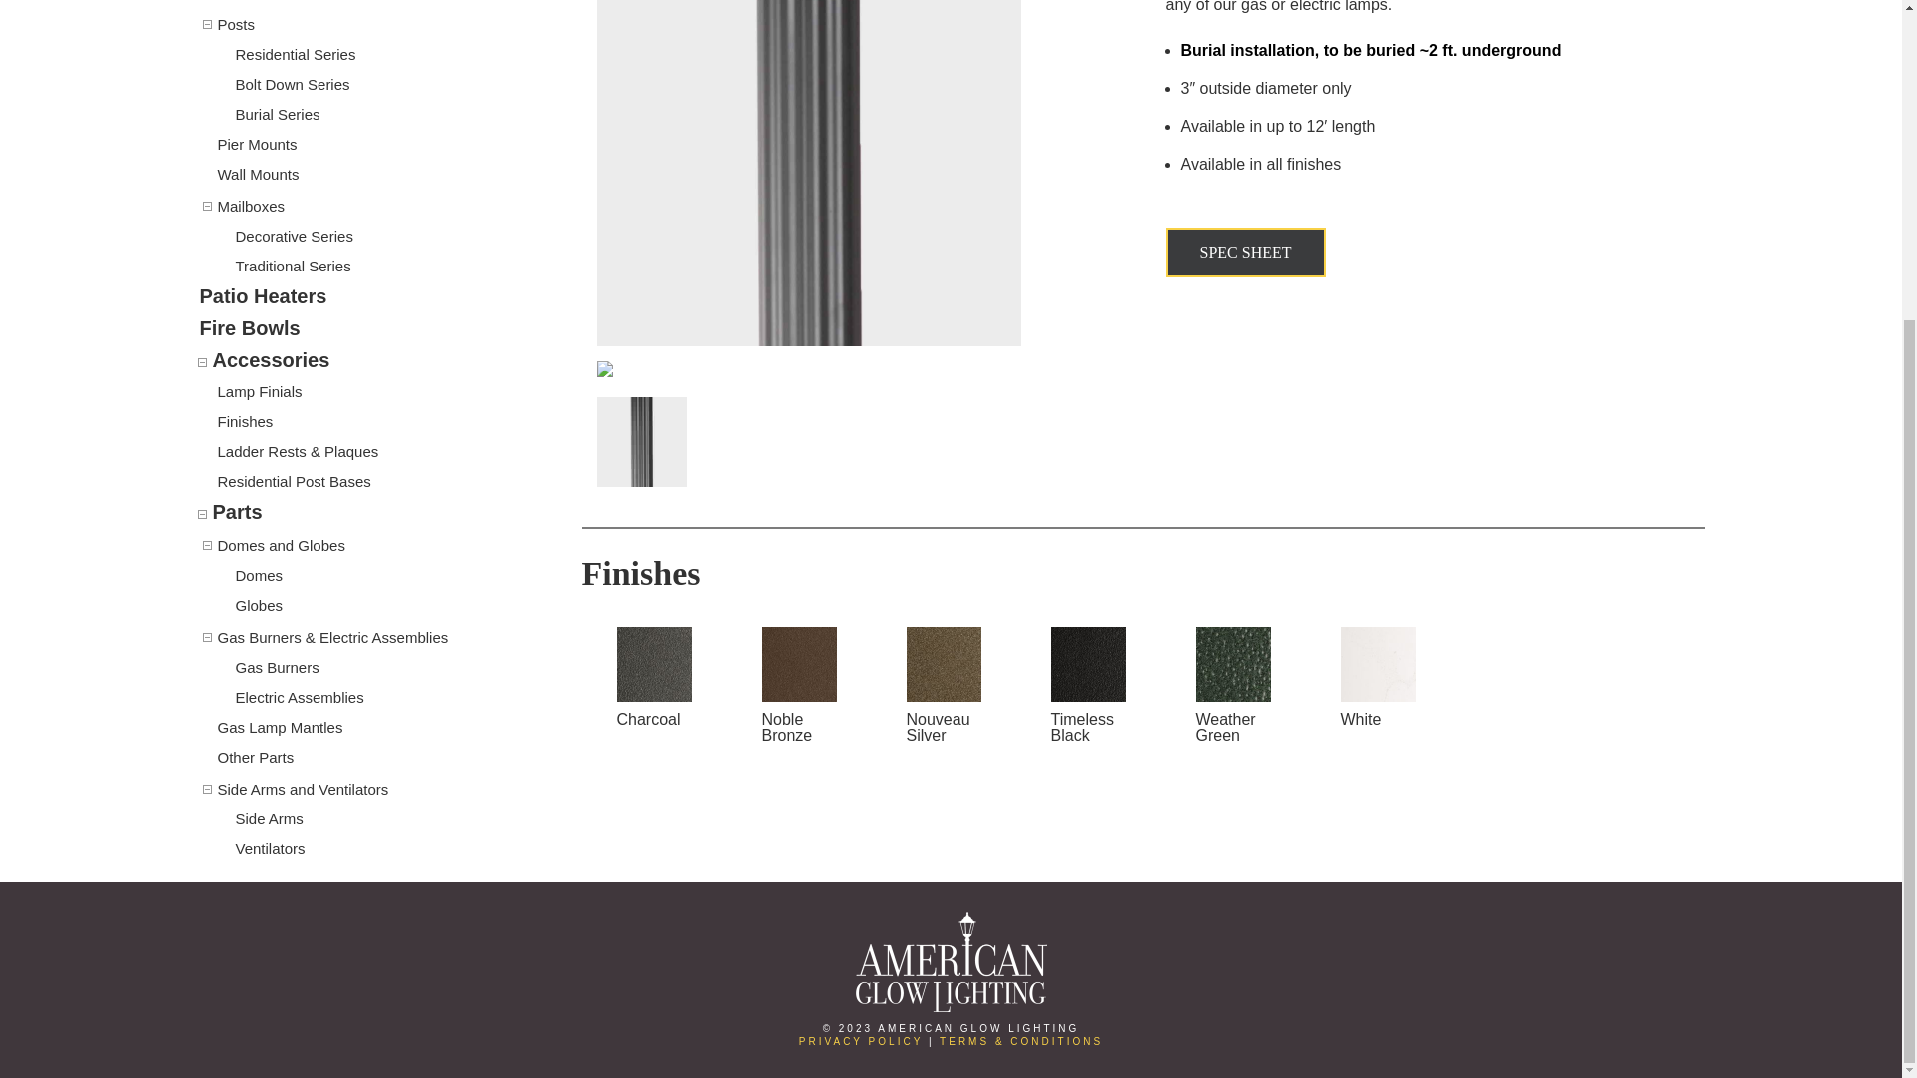  Describe the element at coordinates (250, 327) in the screenshot. I see `Fire Bowls: ` at that location.